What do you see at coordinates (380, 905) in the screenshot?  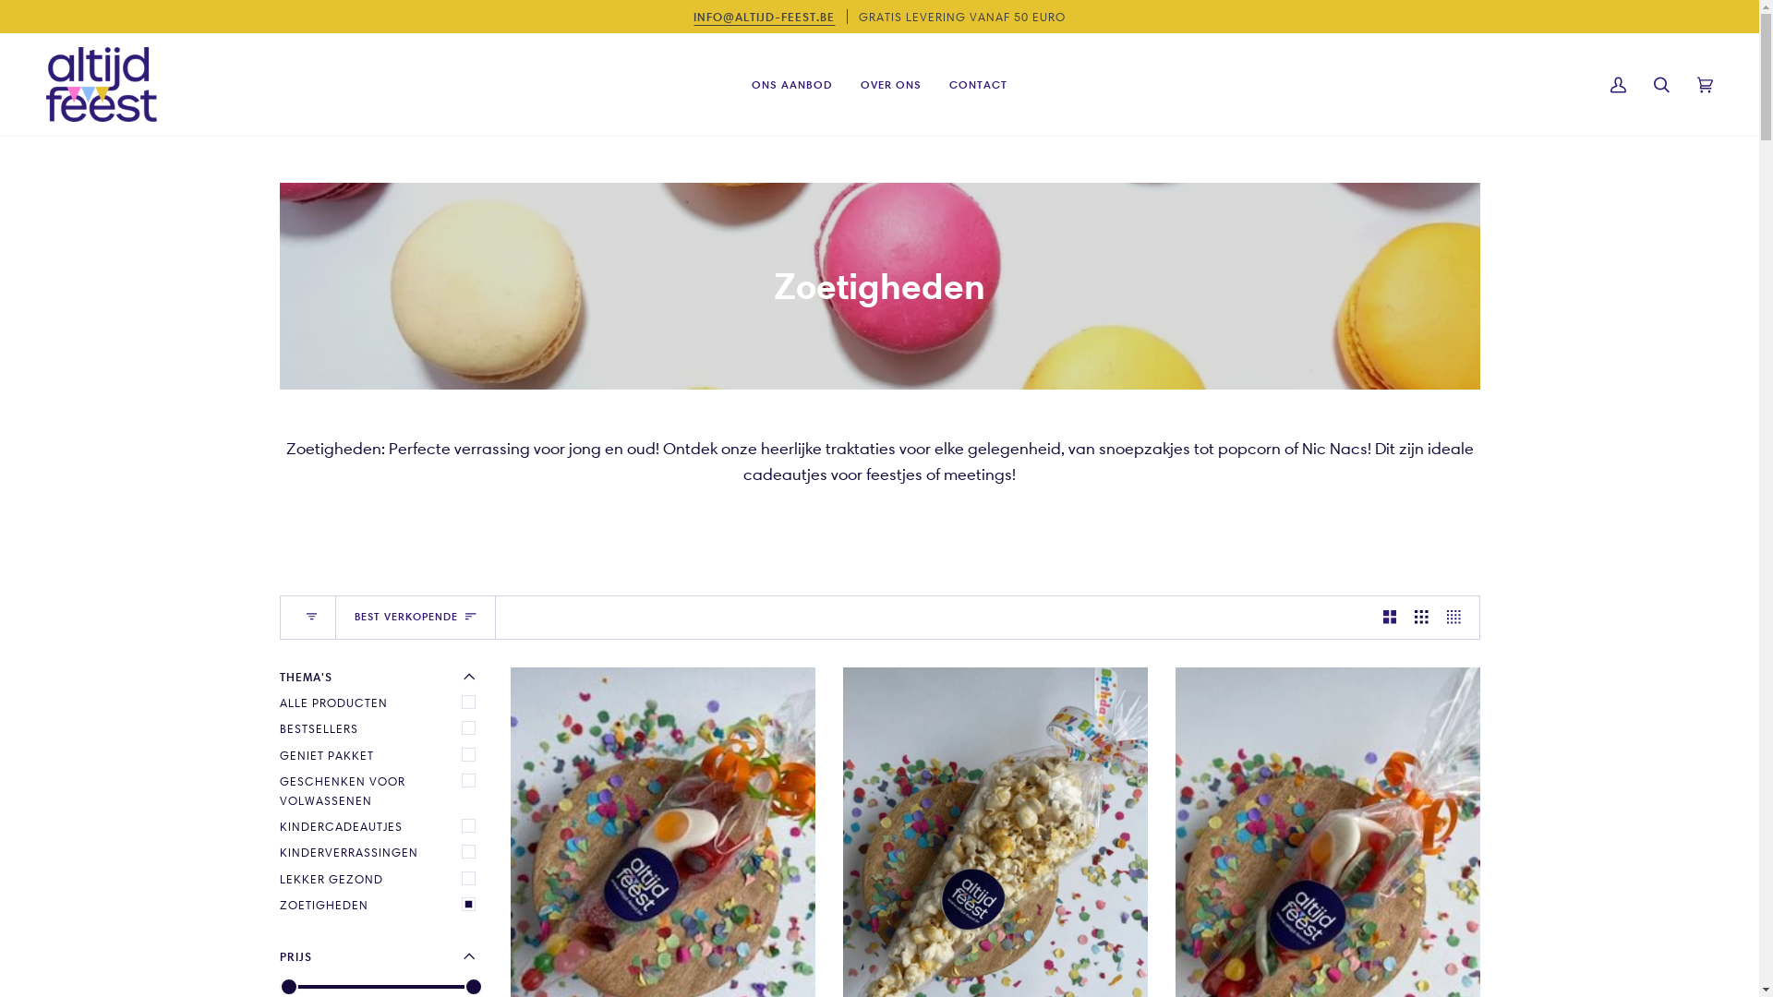 I see `ZOETIGHEDEN` at bounding box center [380, 905].